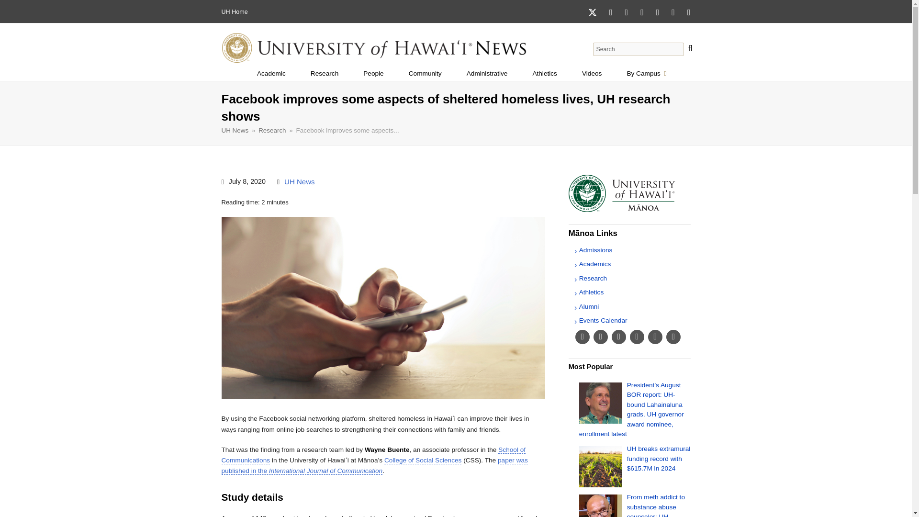  What do you see at coordinates (425, 74) in the screenshot?
I see `Administrative` at bounding box center [425, 74].